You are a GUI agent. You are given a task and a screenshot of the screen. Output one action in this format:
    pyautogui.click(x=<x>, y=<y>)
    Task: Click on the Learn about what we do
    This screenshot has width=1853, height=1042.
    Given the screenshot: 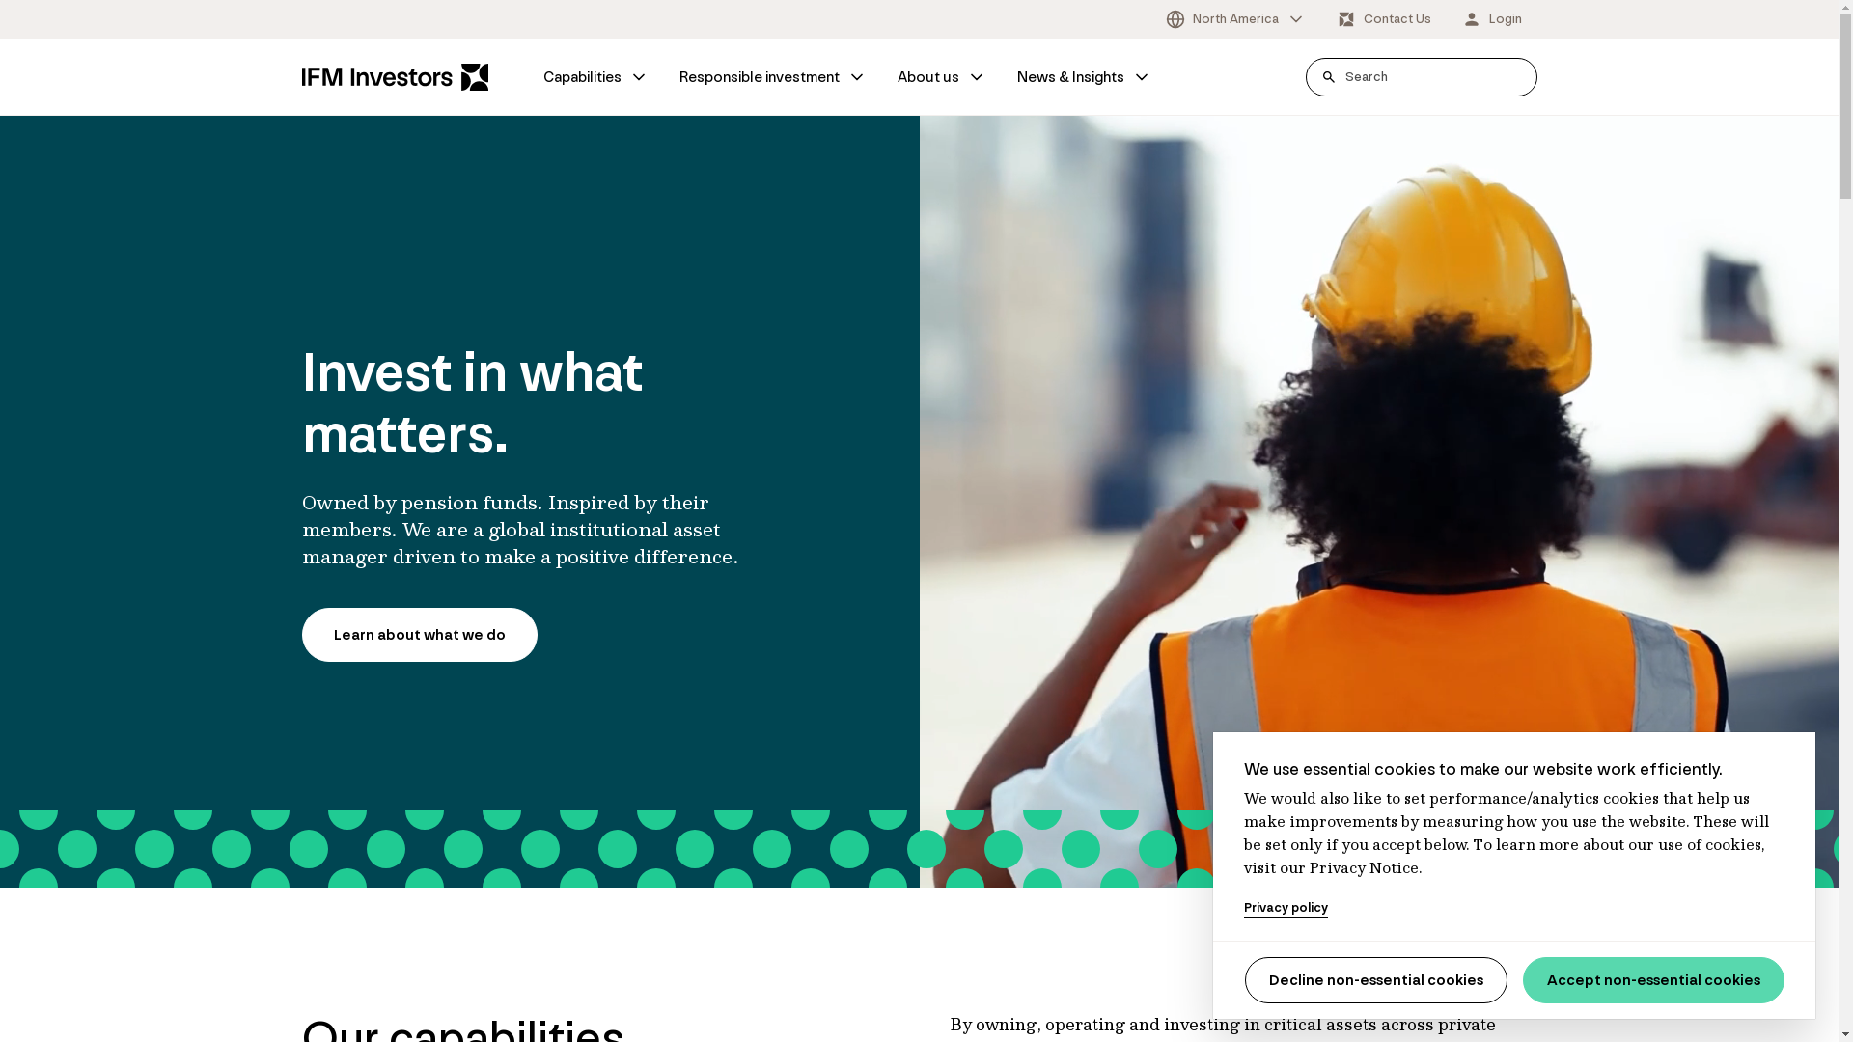 What is the action you would take?
    pyautogui.click(x=419, y=635)
    